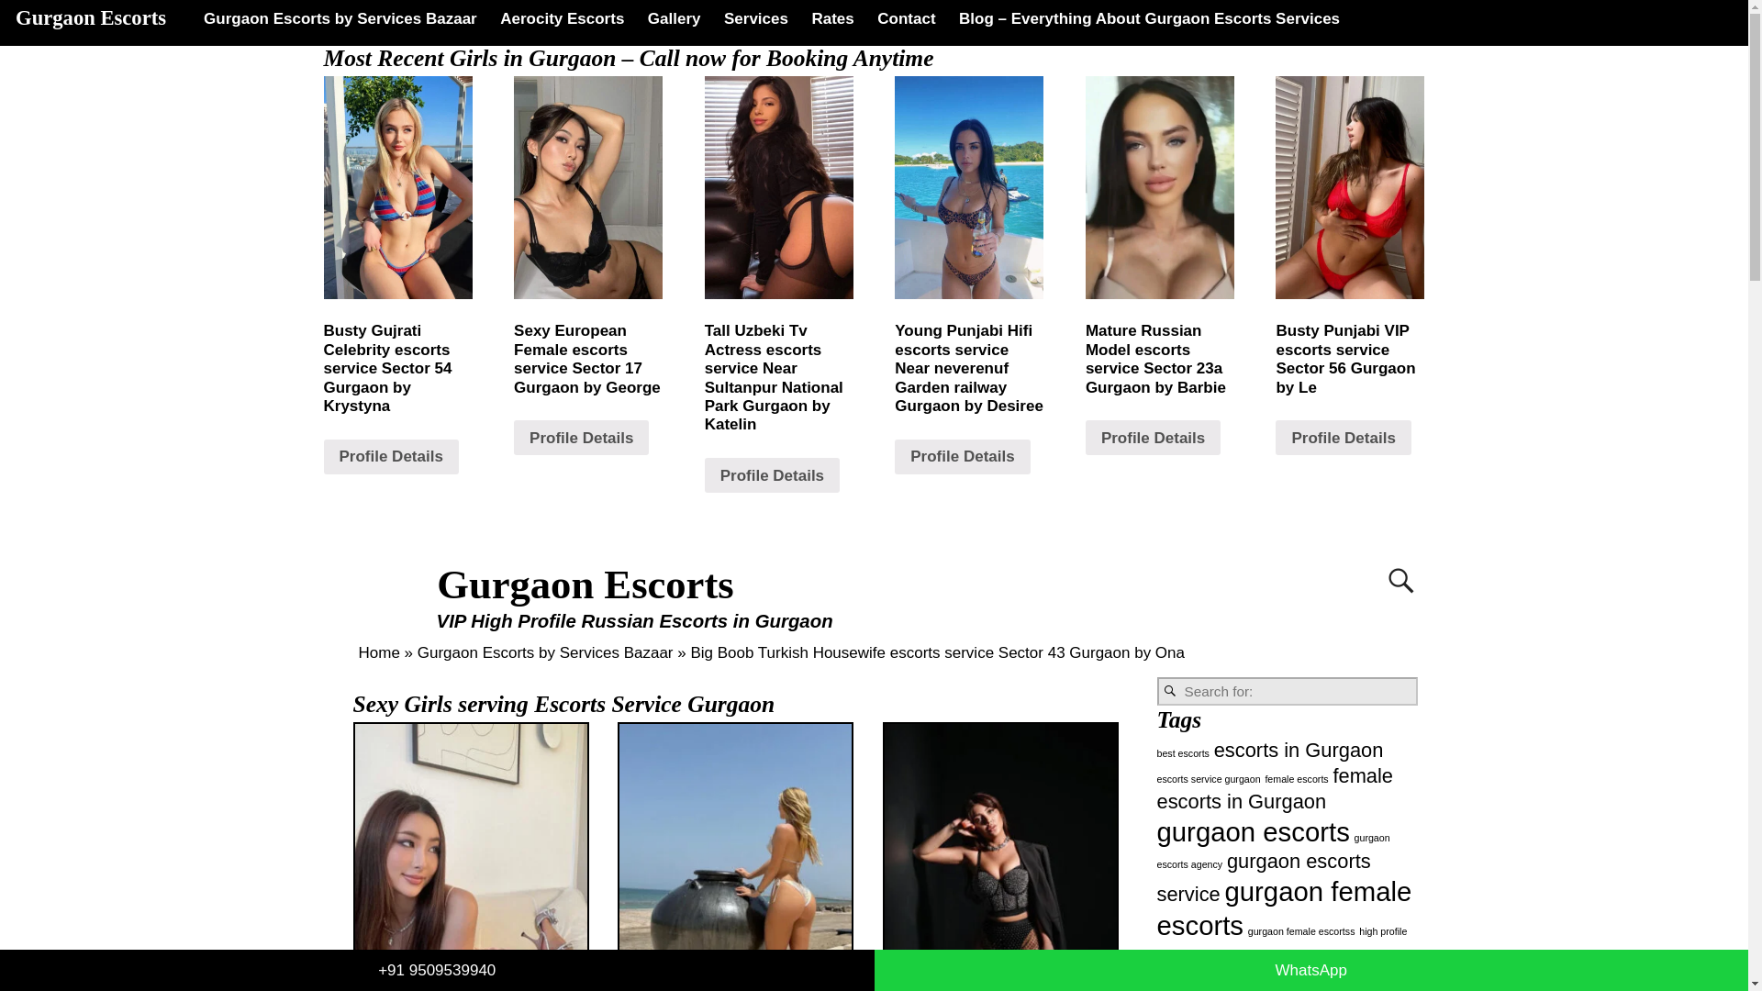  Describe the element at coordinates (833, 18) in the screenshot. I see `Rates` at that location.